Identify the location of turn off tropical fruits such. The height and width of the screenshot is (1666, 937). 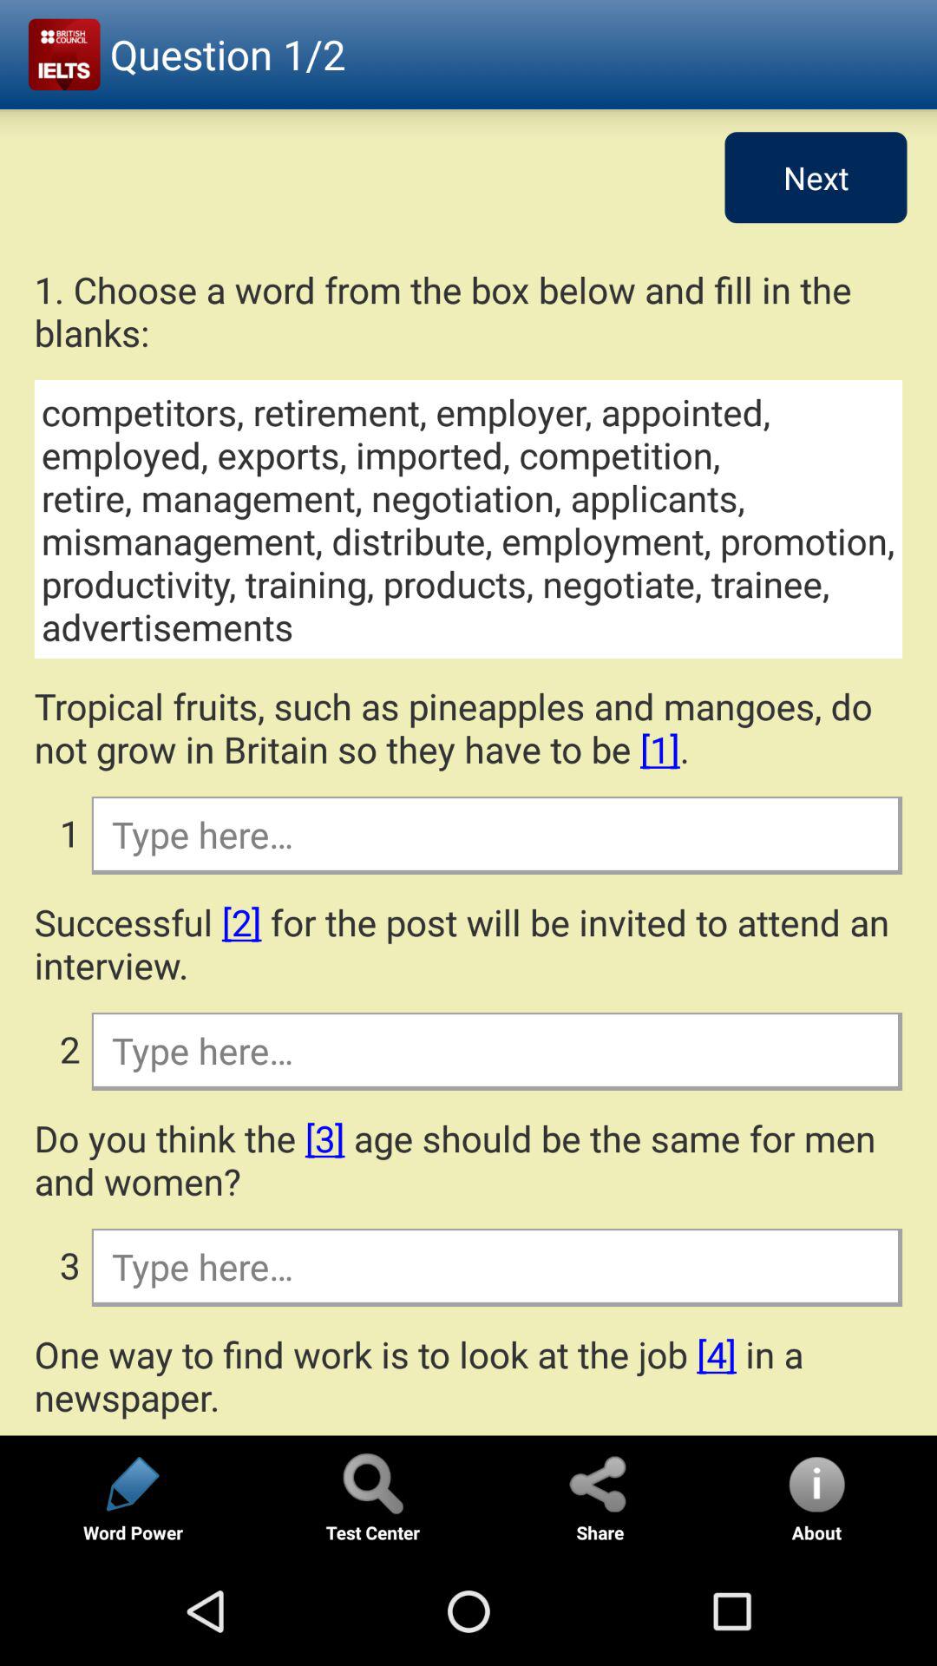
(468, 727).